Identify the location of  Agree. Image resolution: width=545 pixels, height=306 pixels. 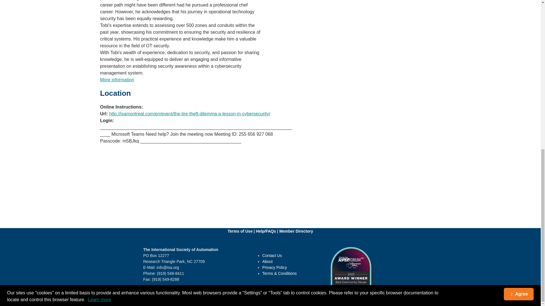
(518, 5).